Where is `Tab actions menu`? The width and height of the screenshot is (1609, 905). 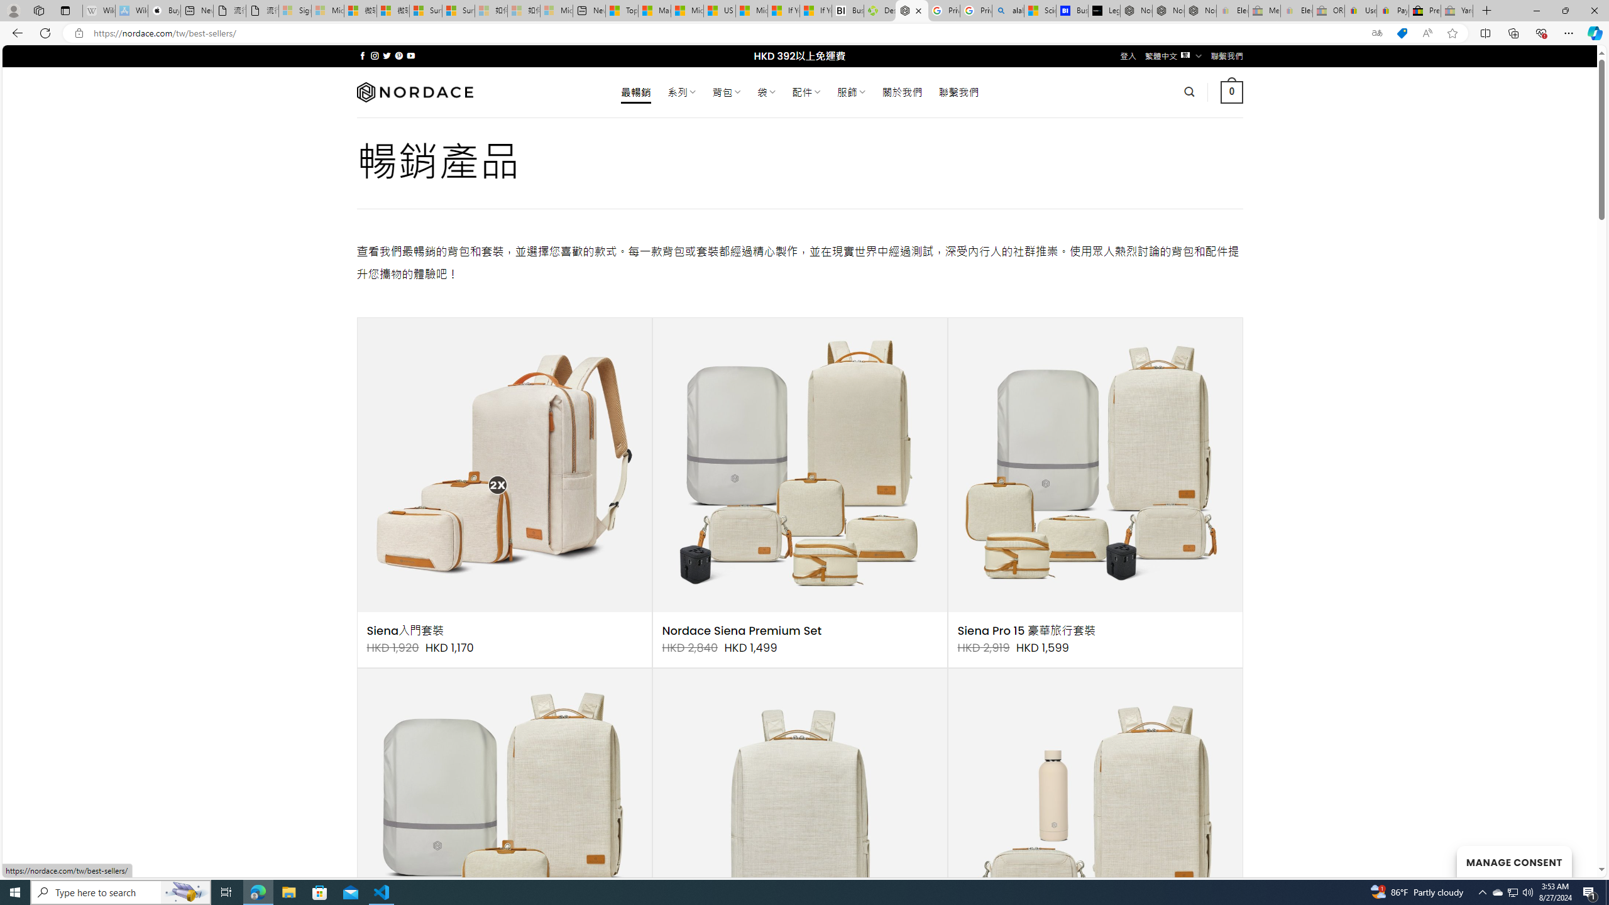
Tab actions menu is located at coordinates (65, 10).